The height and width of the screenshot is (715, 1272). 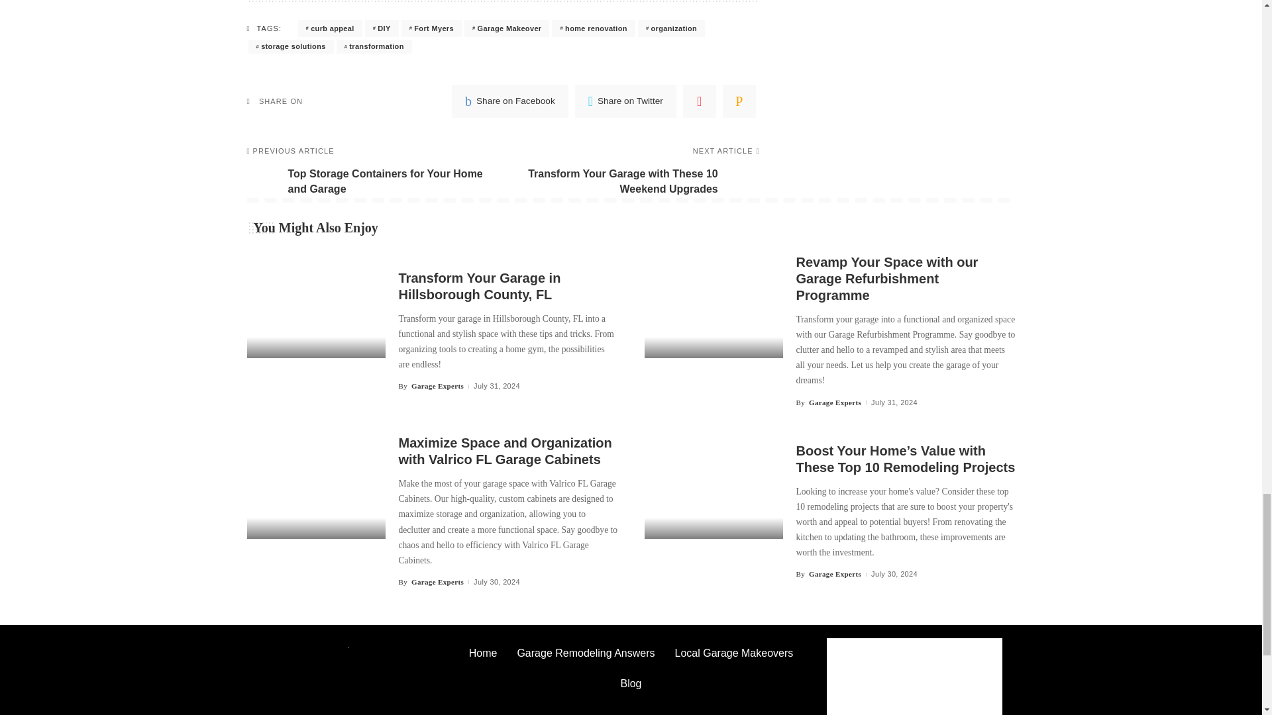 I want to click on Fort Myers, so click(x=431, y=28).